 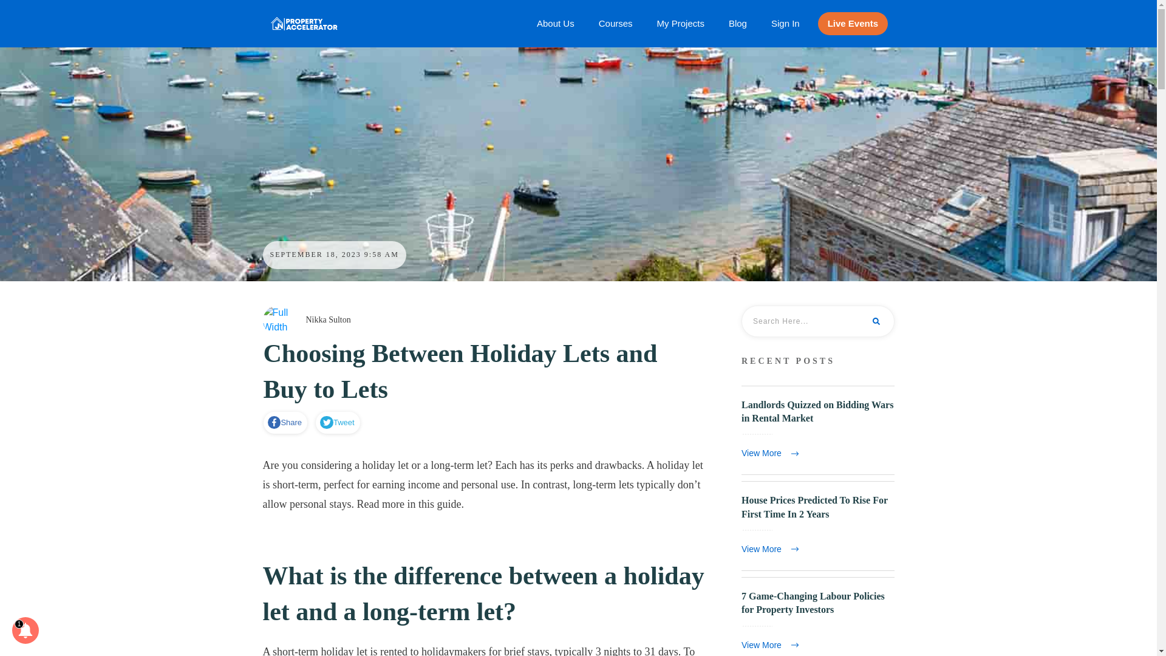 I want to click on House Prices Predicted To Rise For First Time In 2 Years, so click(x=814, y=507).